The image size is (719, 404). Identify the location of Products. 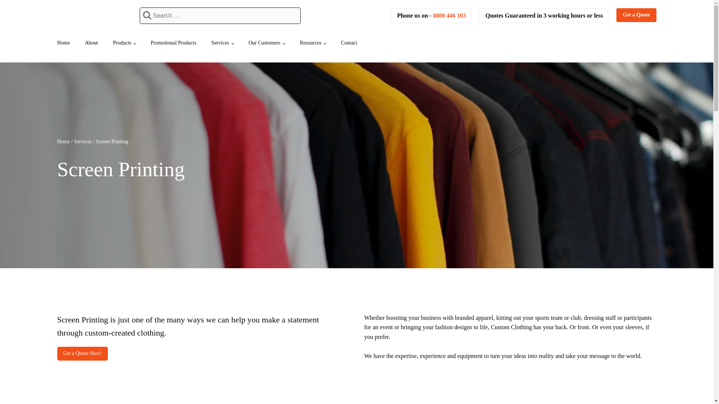
(124, 43).